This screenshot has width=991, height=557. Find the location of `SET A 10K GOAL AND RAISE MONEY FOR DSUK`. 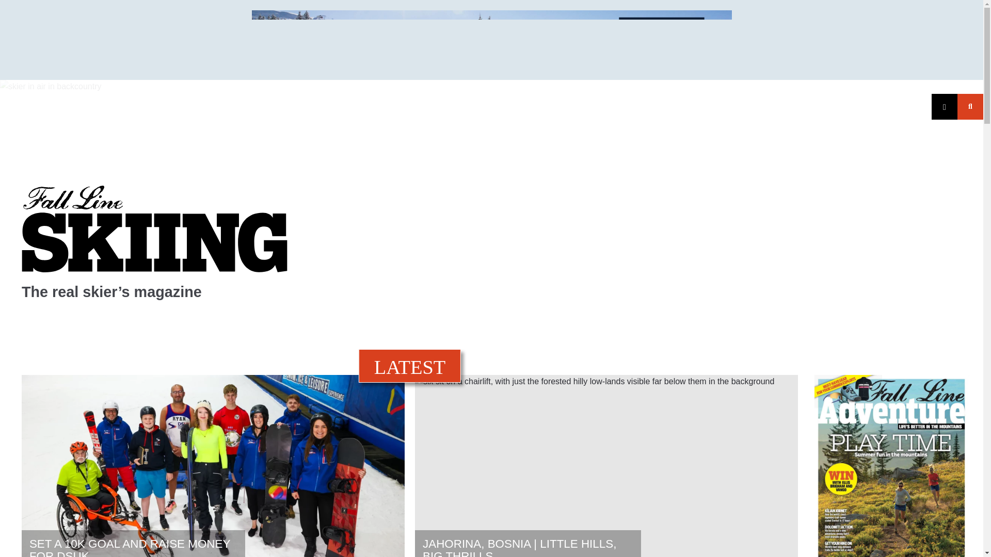

SET A 10K GOAL AND RAISE MONEY FOR DSUK is located at coordinates (133, 544).